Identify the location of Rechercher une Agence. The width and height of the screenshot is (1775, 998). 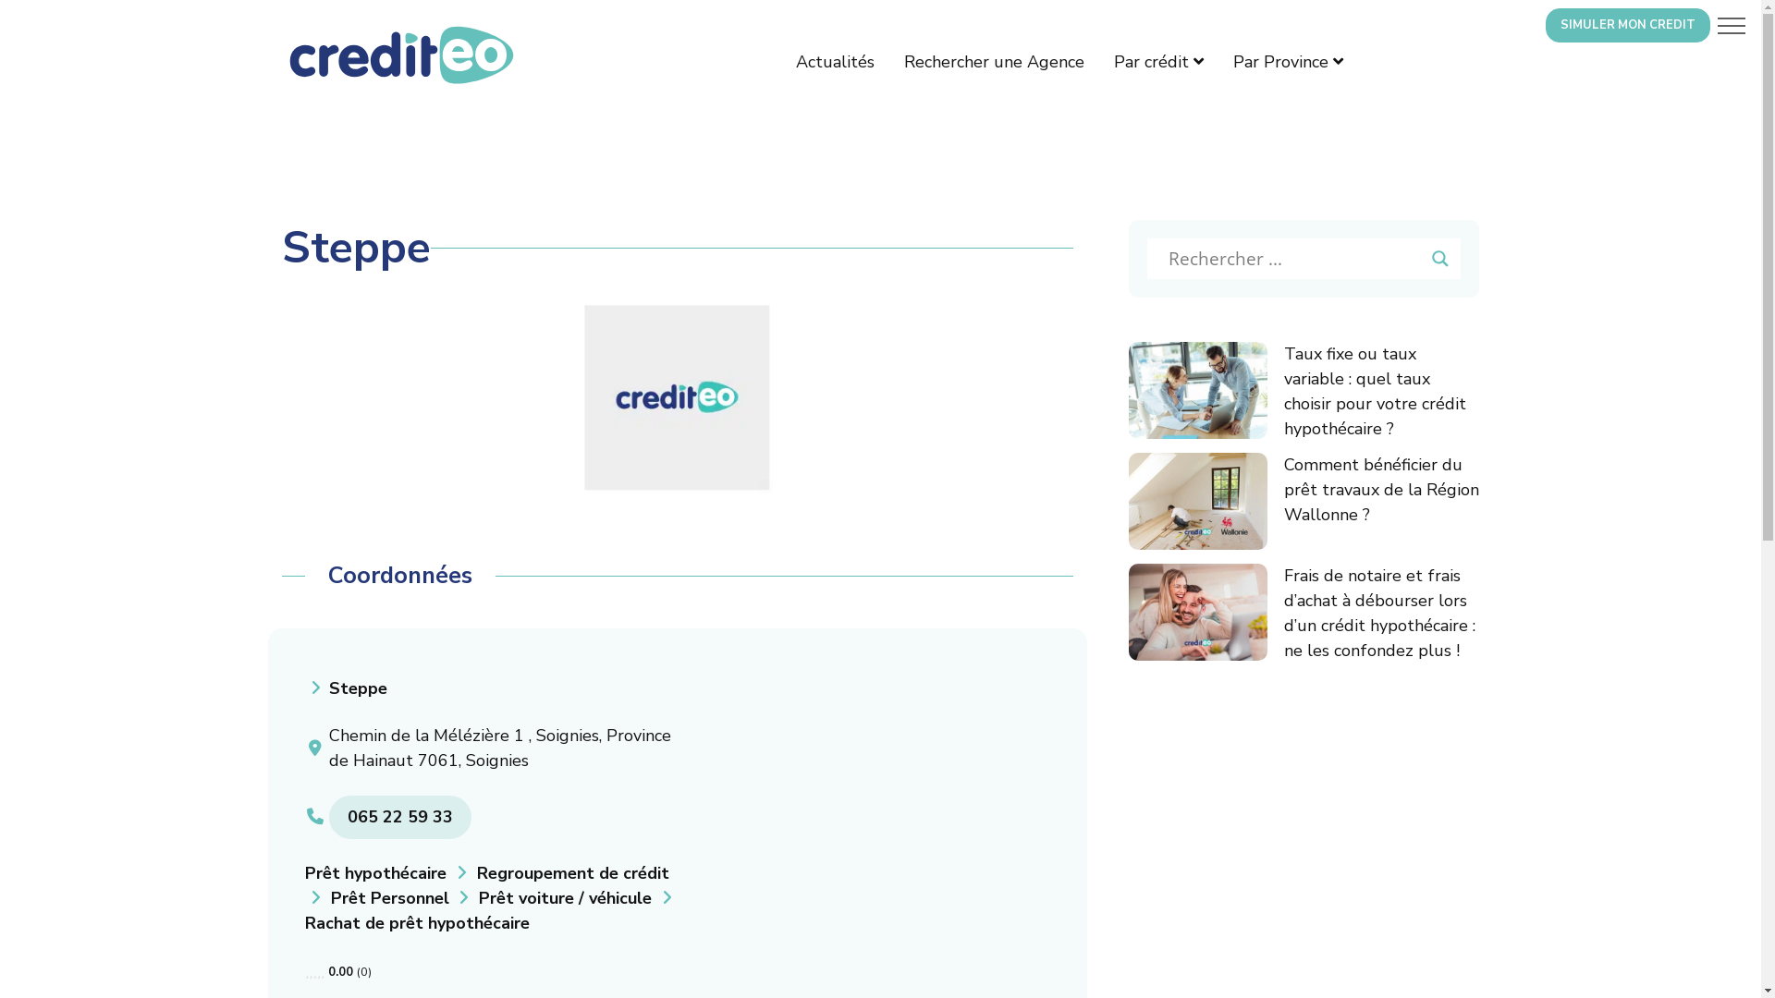
(995, 62).